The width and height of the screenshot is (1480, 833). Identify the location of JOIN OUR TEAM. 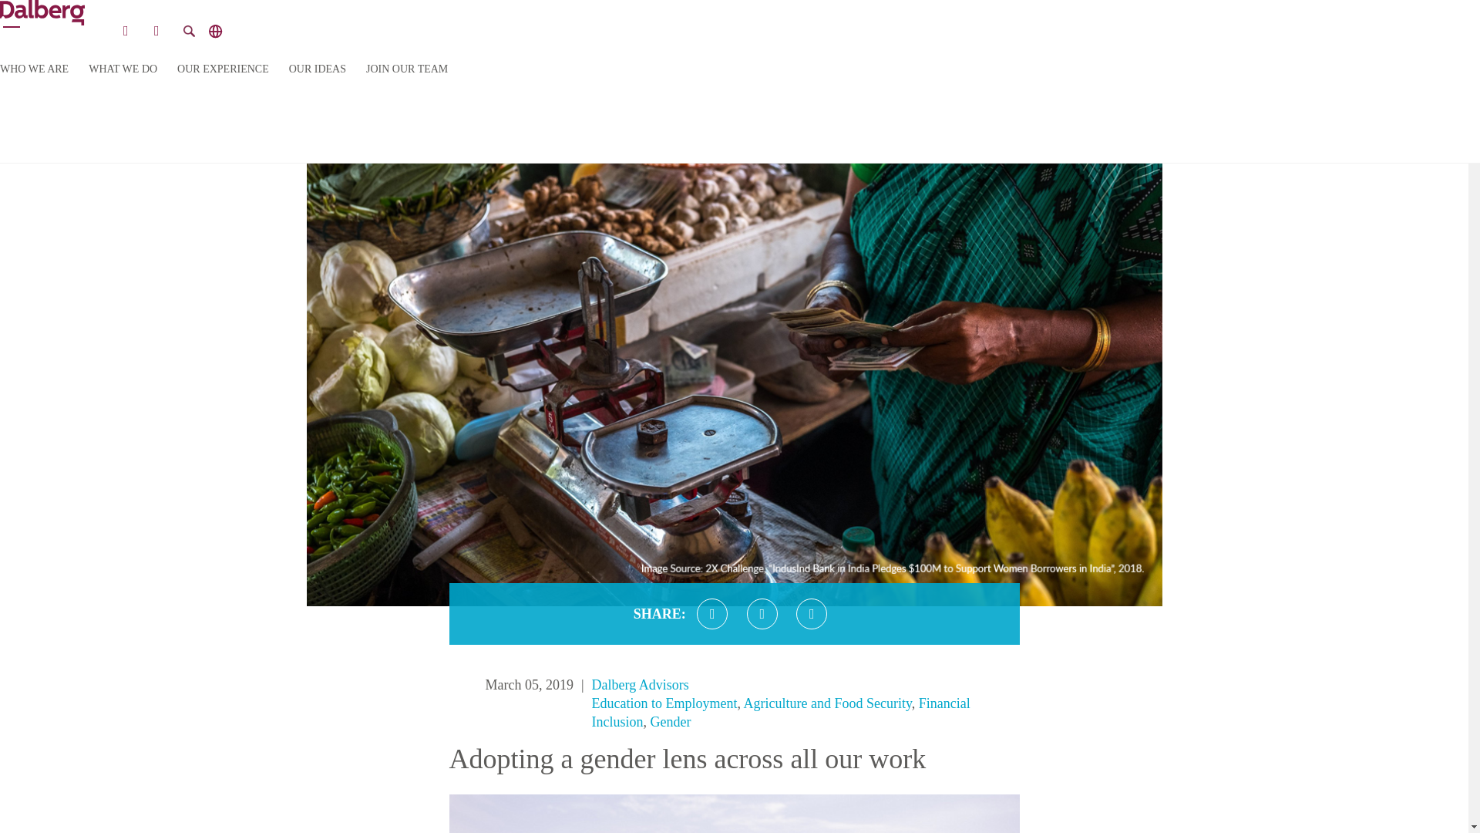
(407, 69).